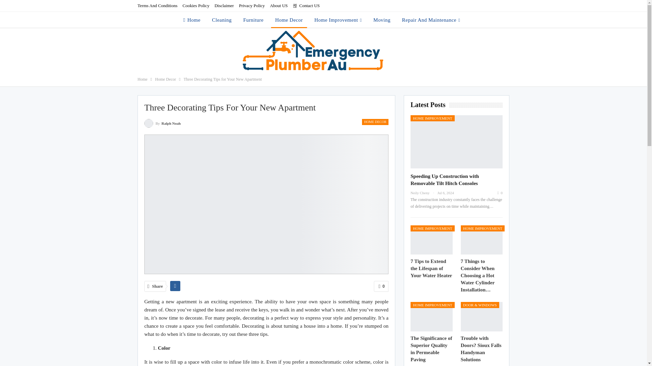  Describe the element at coordinates (338, 20) in the screenshot. I see `Home Improvement` at that location.